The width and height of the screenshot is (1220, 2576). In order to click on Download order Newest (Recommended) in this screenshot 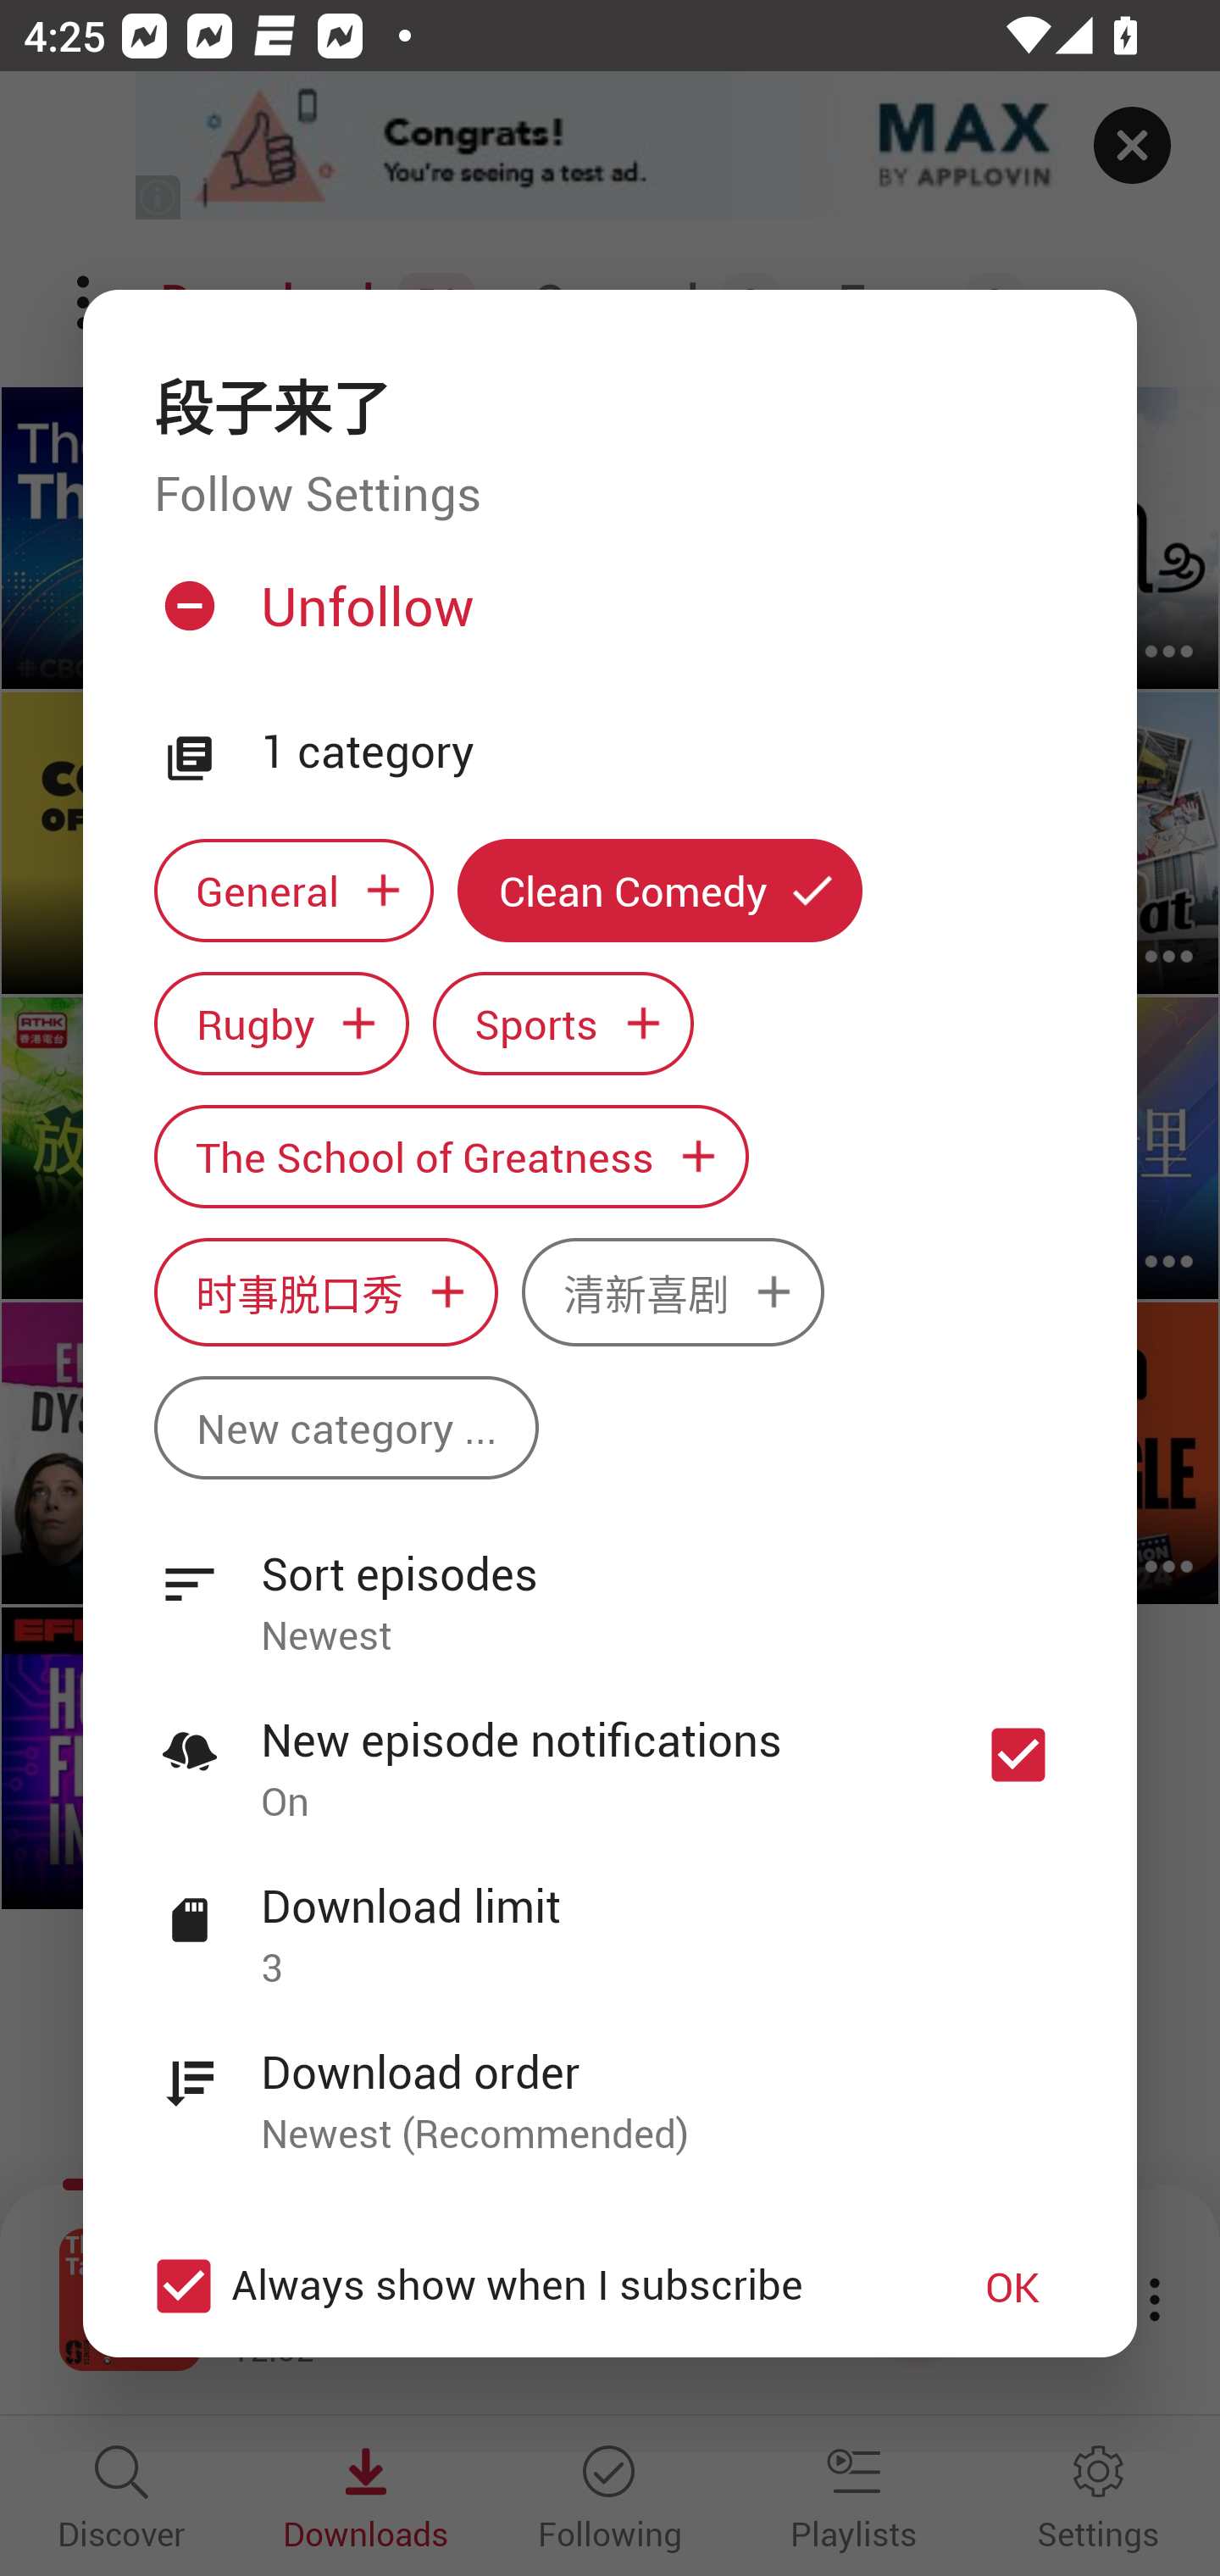, I will do `click(610, 2084)`.